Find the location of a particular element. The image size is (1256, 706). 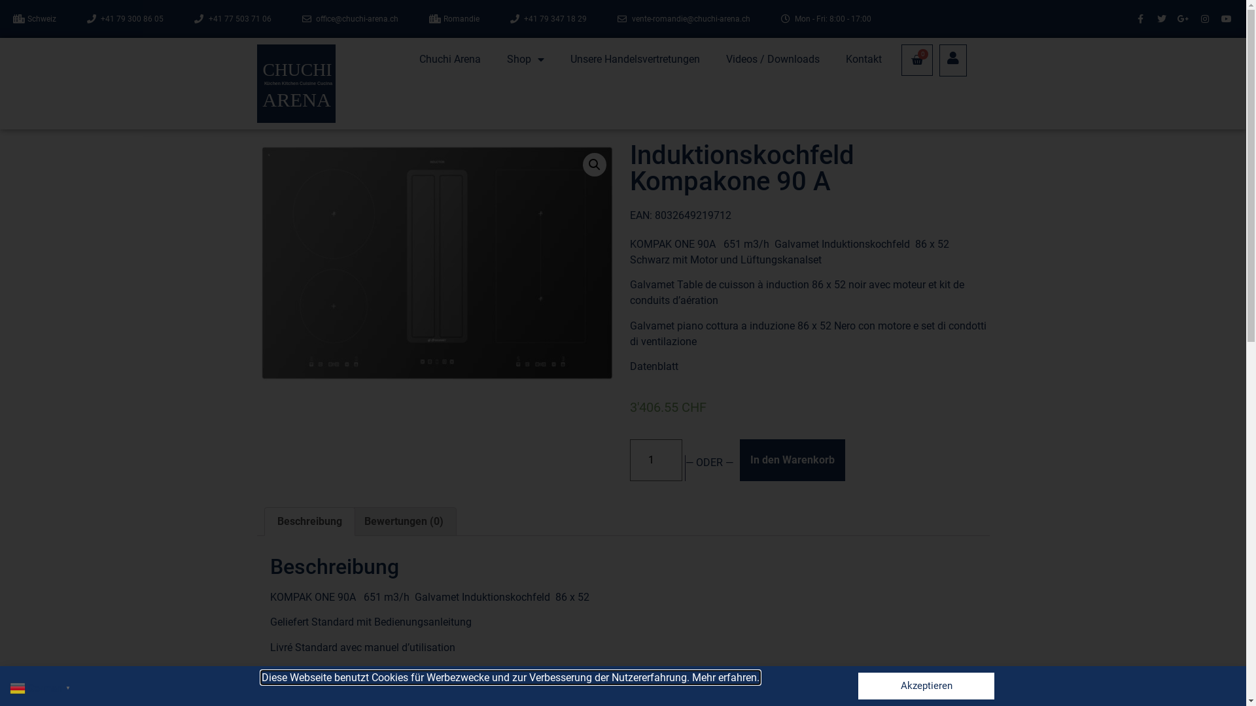

Unsere Handelsvertretungen is located at coordinates (635, 59).